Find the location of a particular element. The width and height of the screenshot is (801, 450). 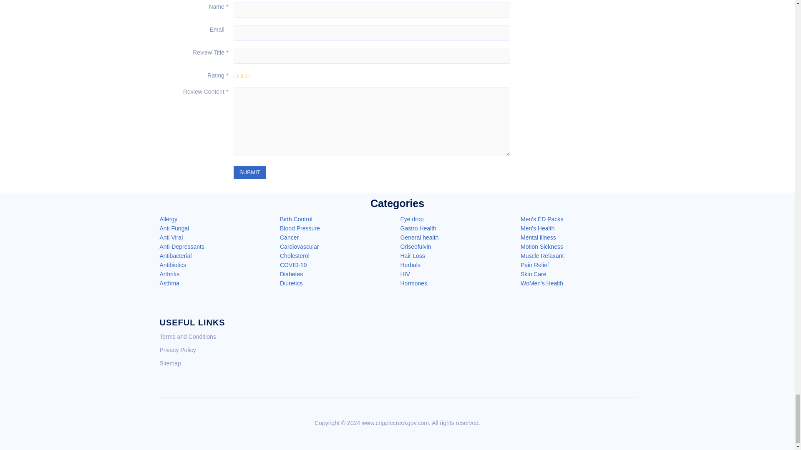

Anti-Depressants is located at coordinates (182, 247).